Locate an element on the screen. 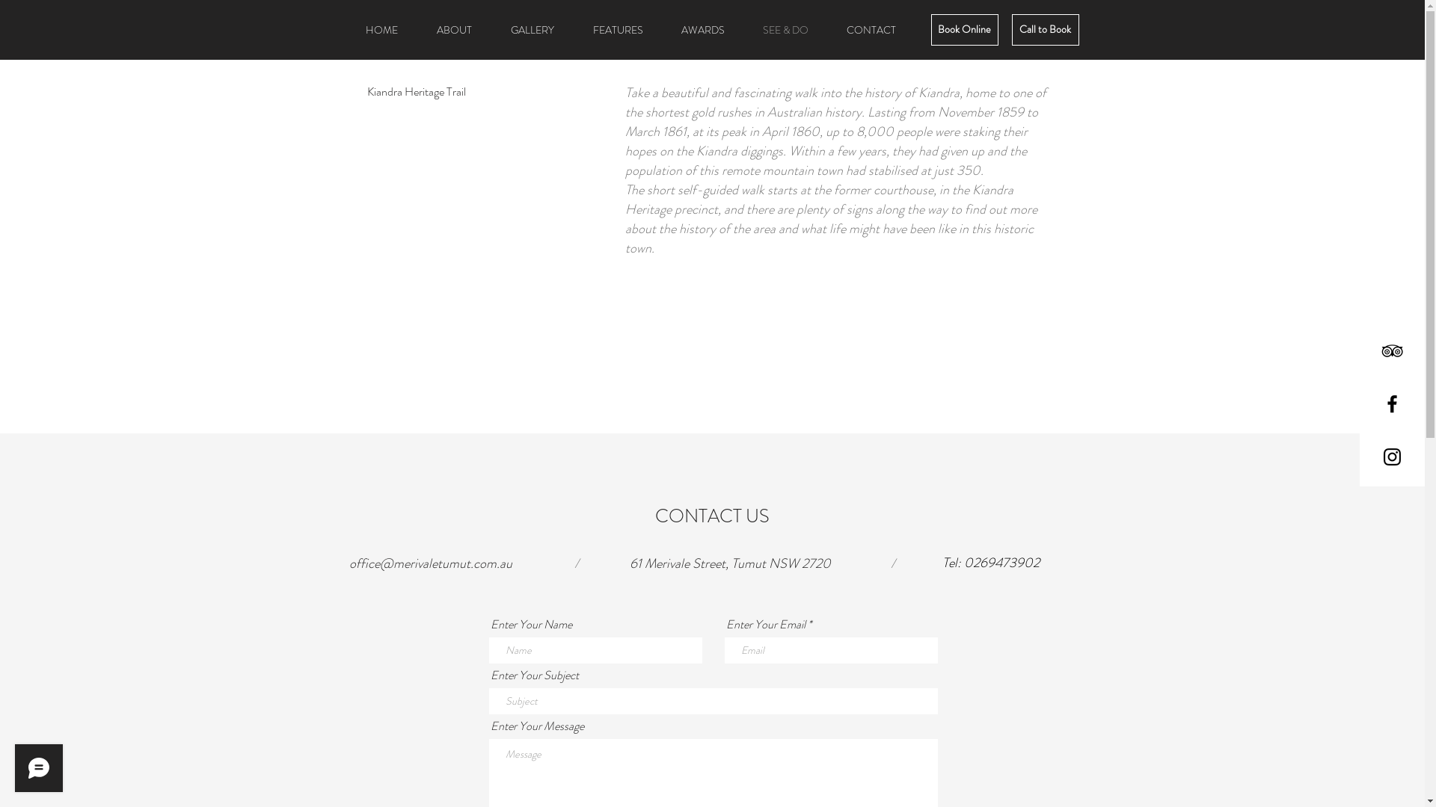 Image resolution: width=1436 pixels, height=807 pixels. CONTACT is located at coordinates (871, 30).